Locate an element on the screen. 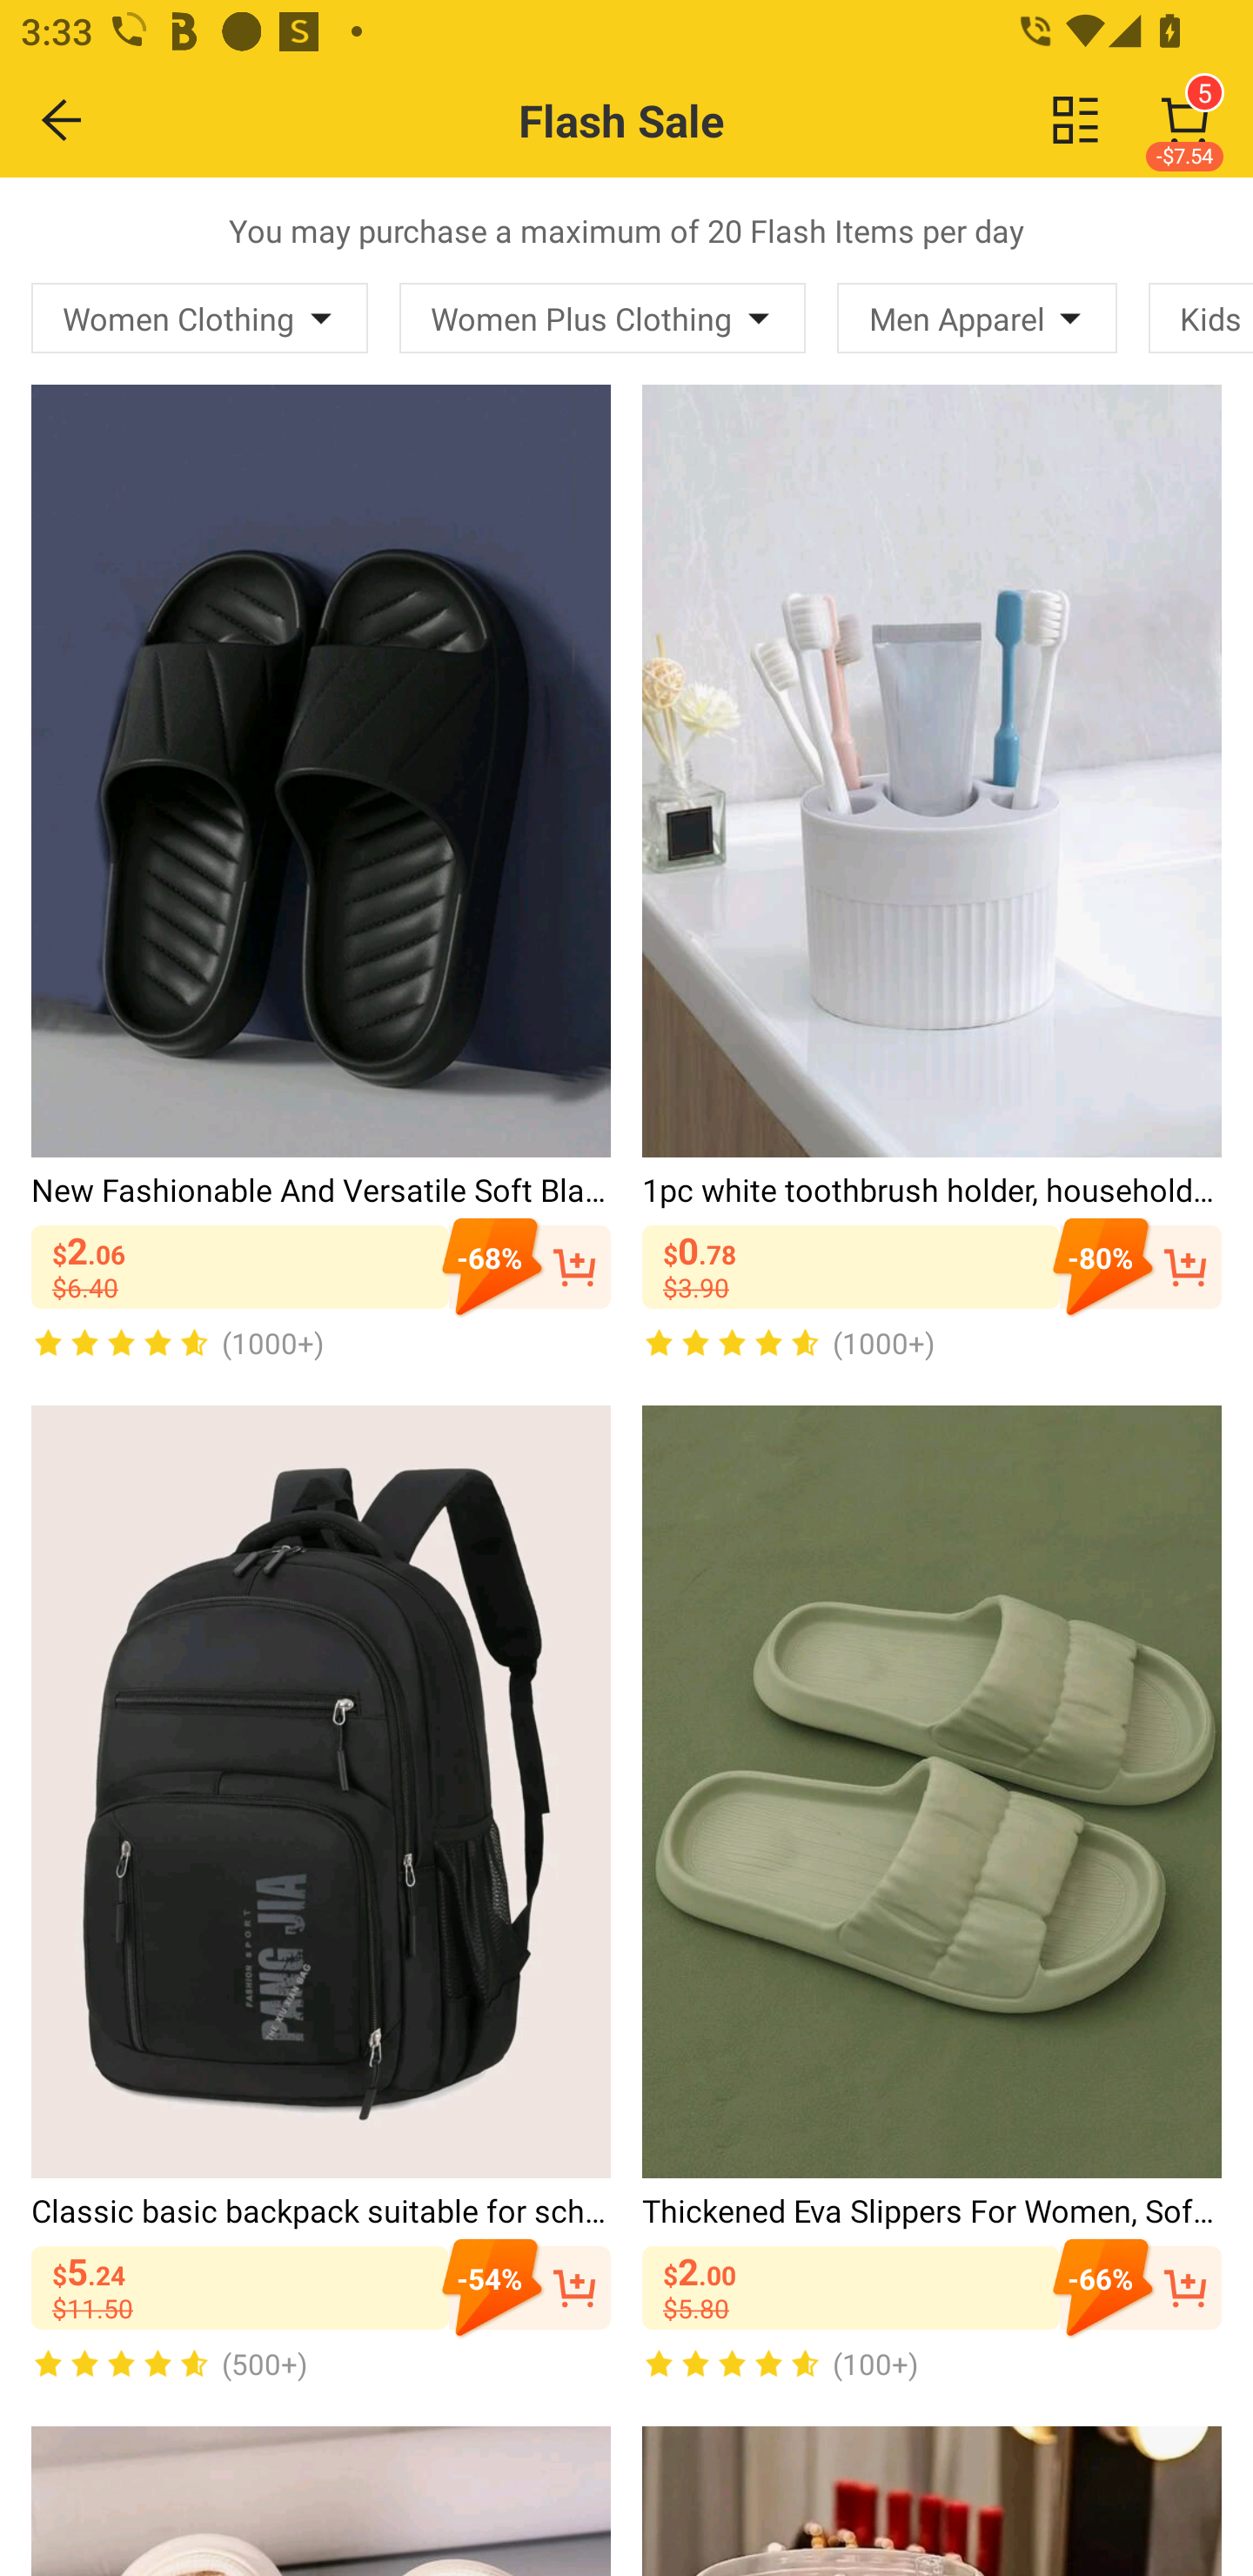 The height and width of the screenshot is (2576, 1253). change view is located at coordinates (1075, 119).